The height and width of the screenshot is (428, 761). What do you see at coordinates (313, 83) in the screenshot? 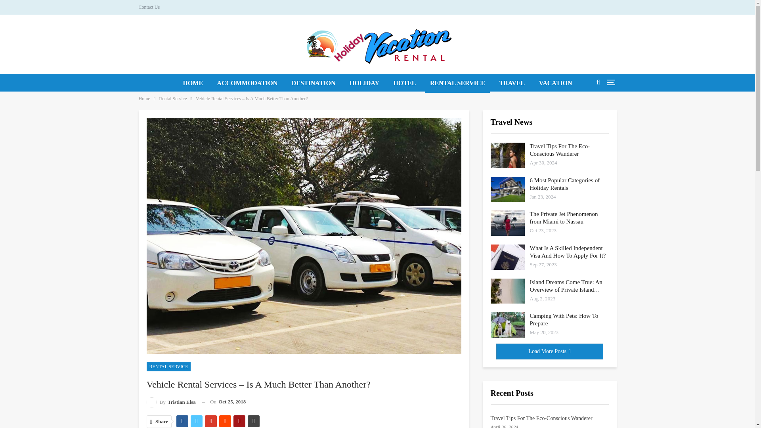
I see `DESTINATION` at bounding box center [313, 83].